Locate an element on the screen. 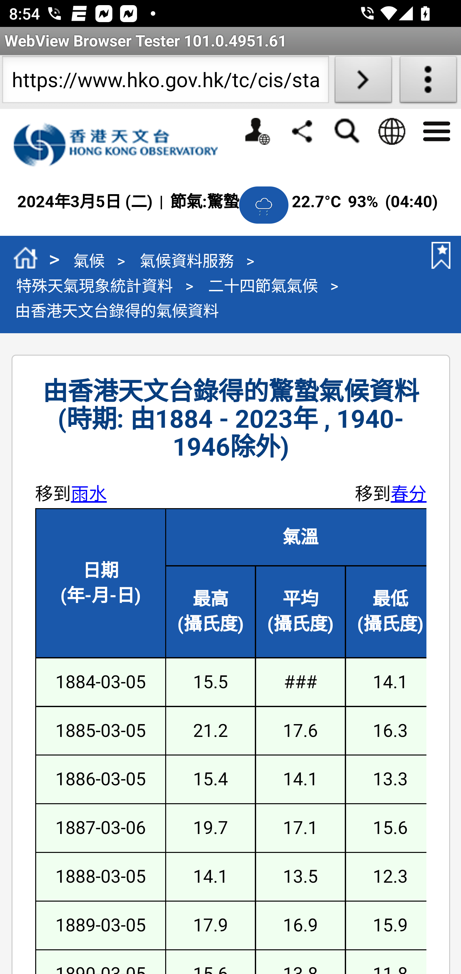 Image resolution: width=461 pixels, height=974 pixels. 特殊天氣現象統計資料 is located at coordinates (94, 285).